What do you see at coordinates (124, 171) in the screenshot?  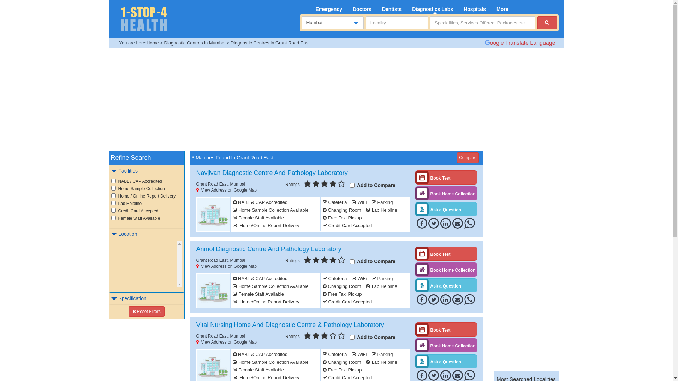 I see `Facilities` at bounding box center [124, 171].